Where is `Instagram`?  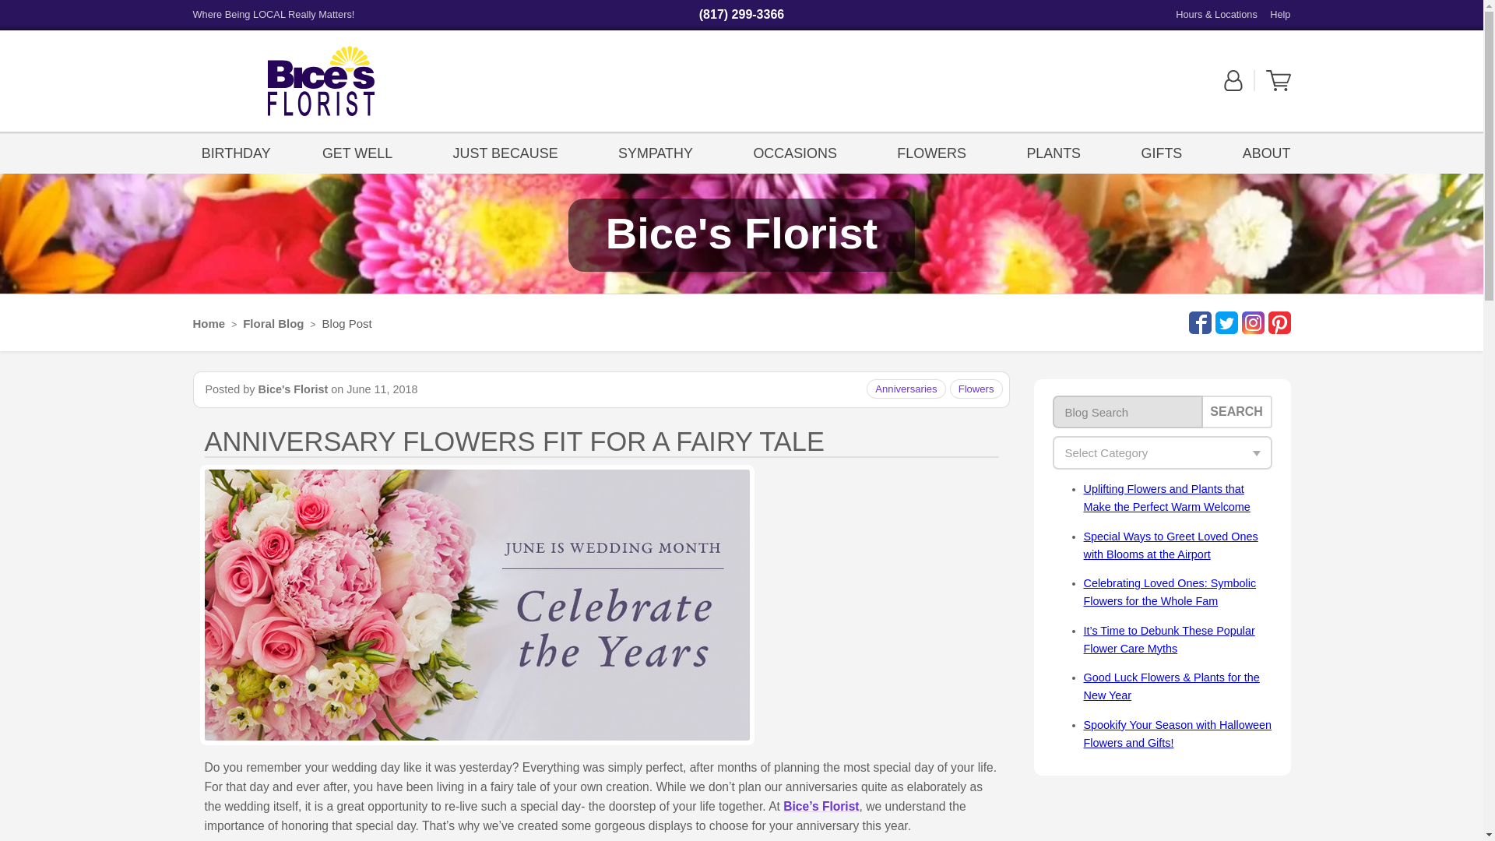 Instagram is located at coordinates (1251, 322).